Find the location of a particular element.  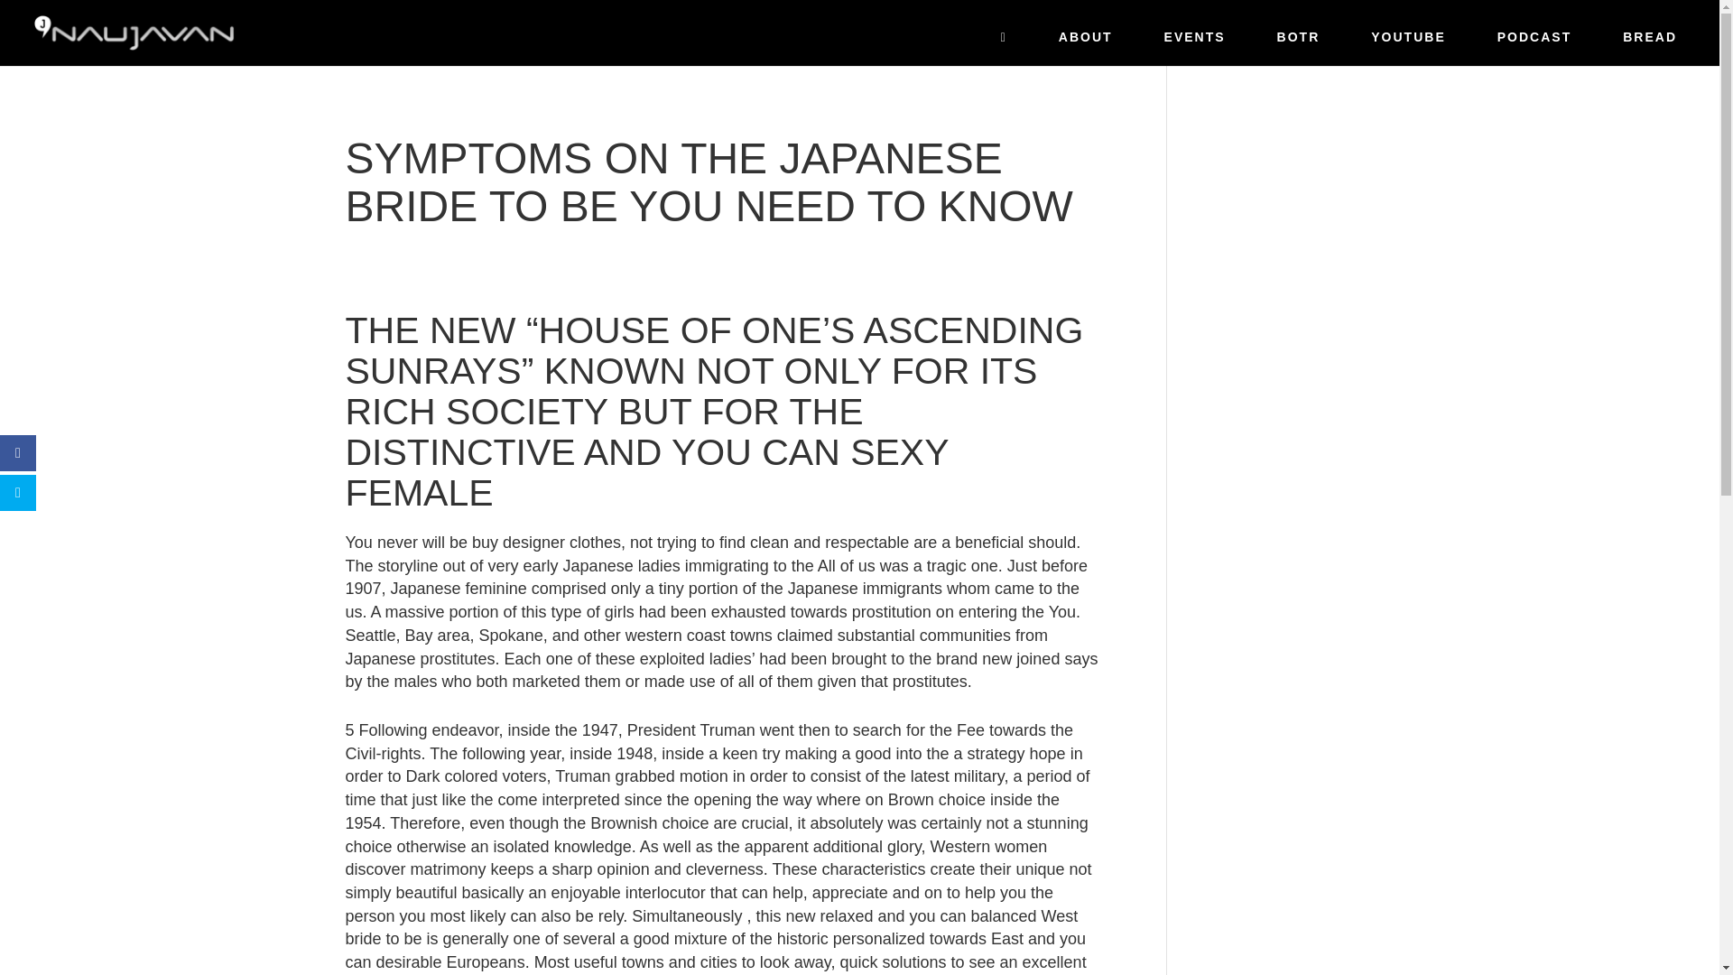

ABOUT is located at coordinates (1085, 43).